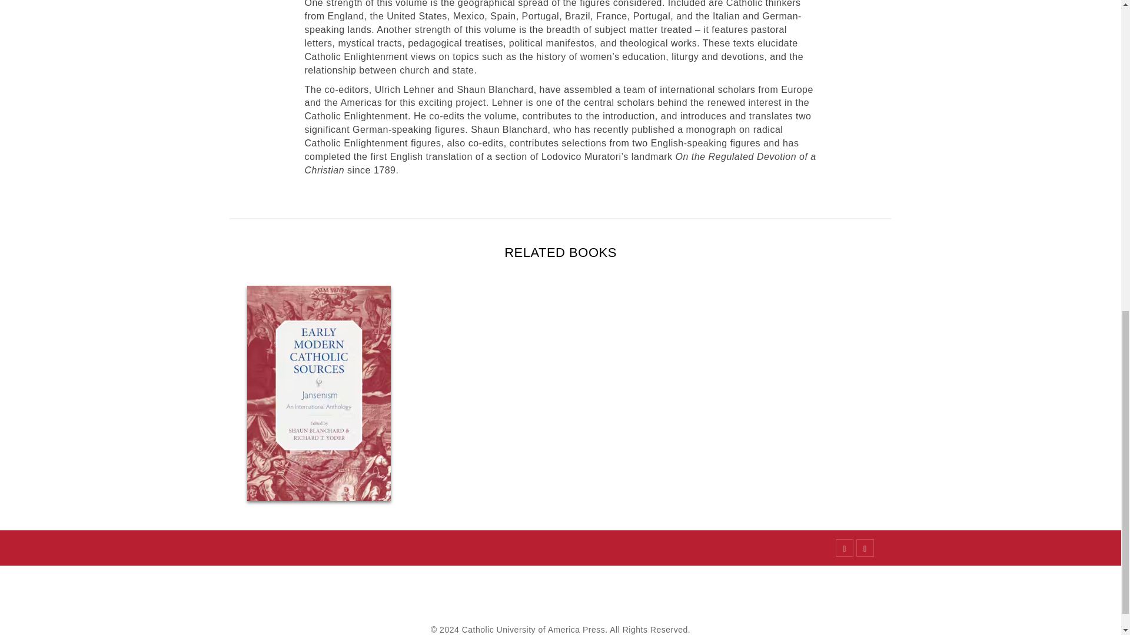 The width and height of the screenshot is (1130, 635). I want to click on Follow us on Facebook, so click(844, 548).